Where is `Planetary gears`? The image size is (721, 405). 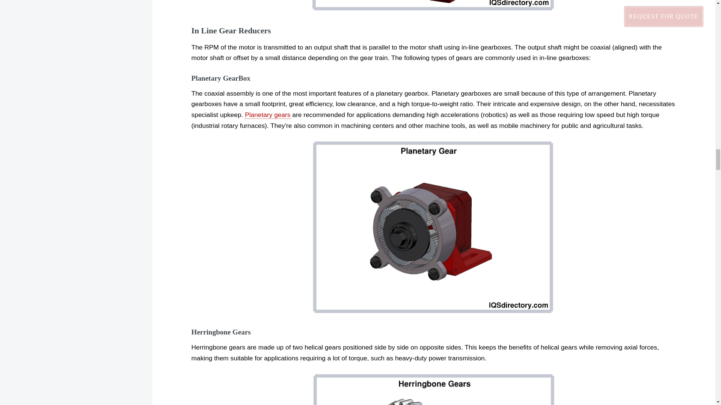 Planetary gears is located at coordinates (267, 115).